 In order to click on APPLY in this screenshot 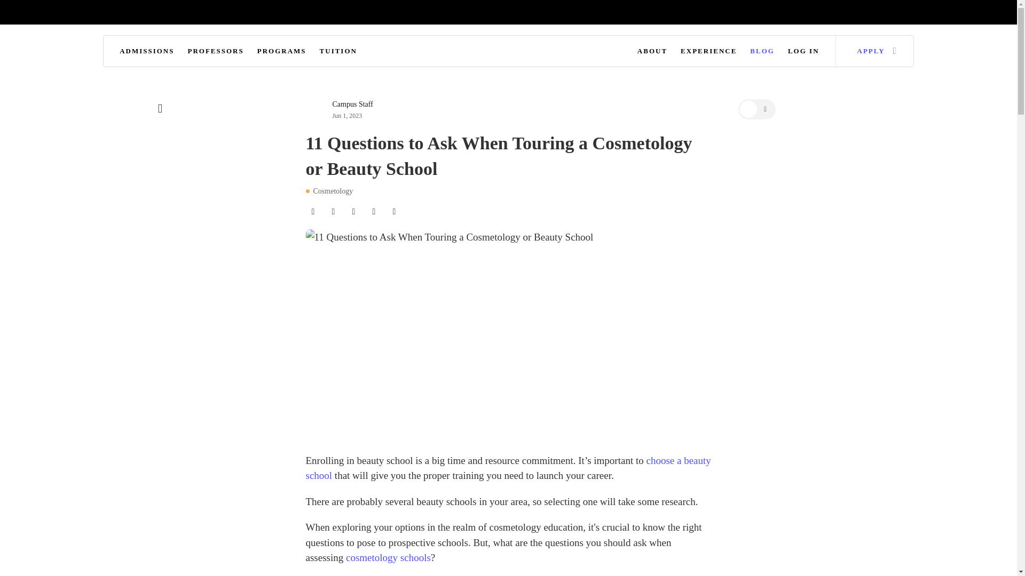, I will do `click(866, 51)`.